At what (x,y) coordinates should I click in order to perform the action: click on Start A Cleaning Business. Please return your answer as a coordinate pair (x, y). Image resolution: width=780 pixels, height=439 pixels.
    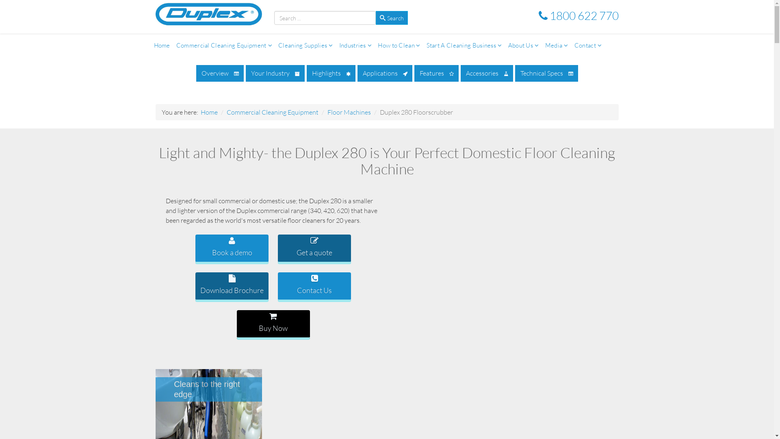
    Looking at the image, I should click on (464, 46).